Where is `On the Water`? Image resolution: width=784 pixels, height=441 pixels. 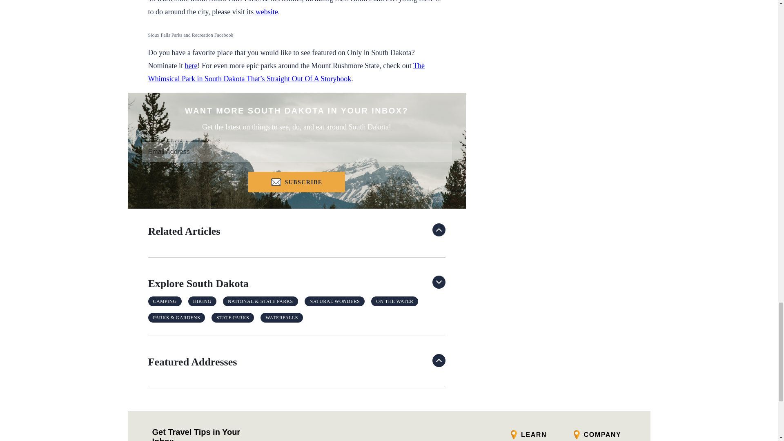
On the Water is located at coordinates (394, 301).